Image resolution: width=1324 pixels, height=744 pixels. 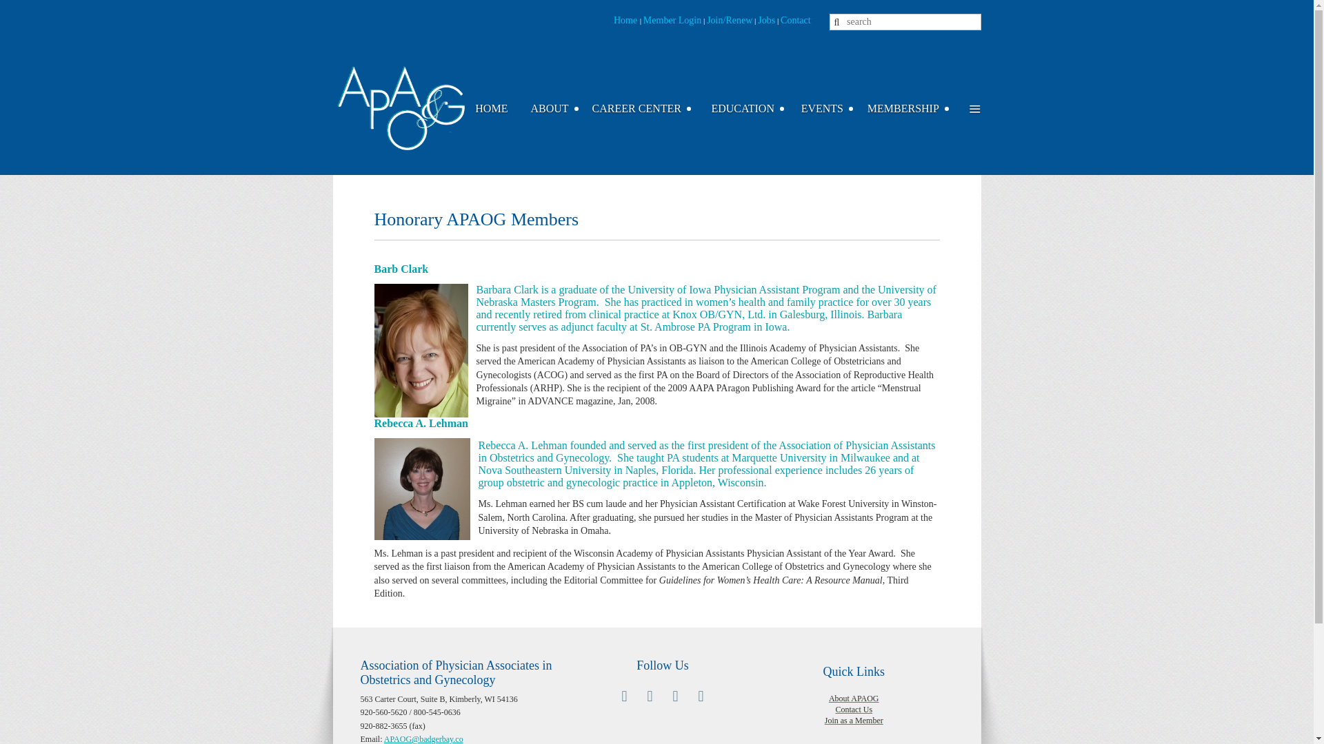 I want to click on Career Center, so click(x=644, y=108).